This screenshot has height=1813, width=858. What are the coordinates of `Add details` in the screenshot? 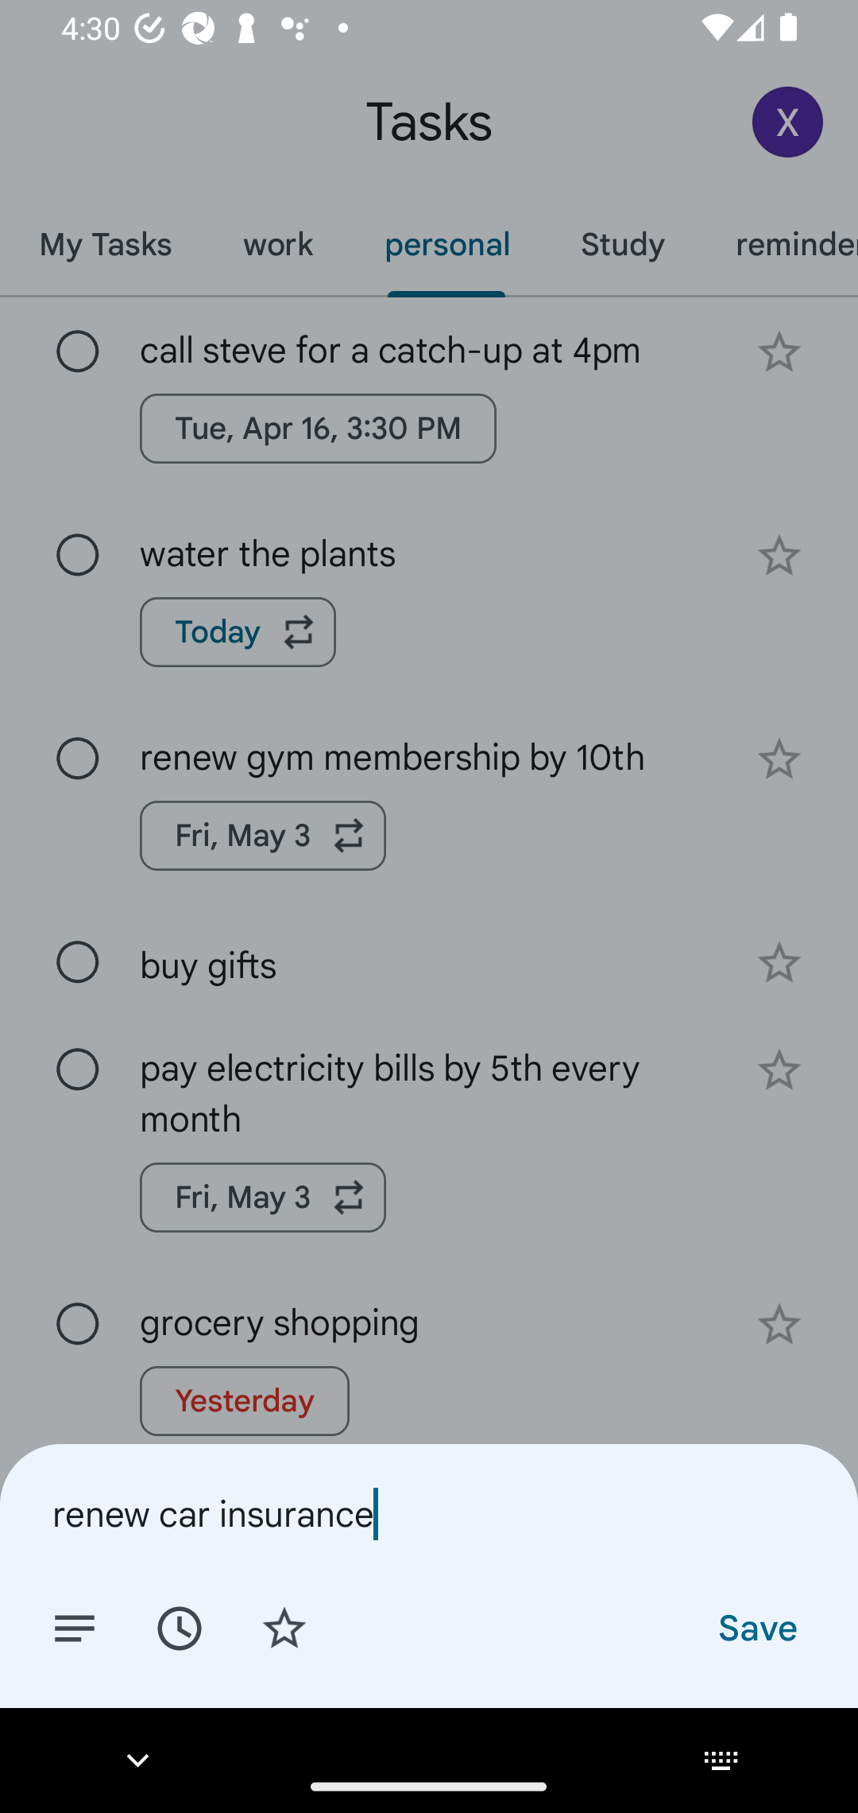 It's located at (75, 1627).